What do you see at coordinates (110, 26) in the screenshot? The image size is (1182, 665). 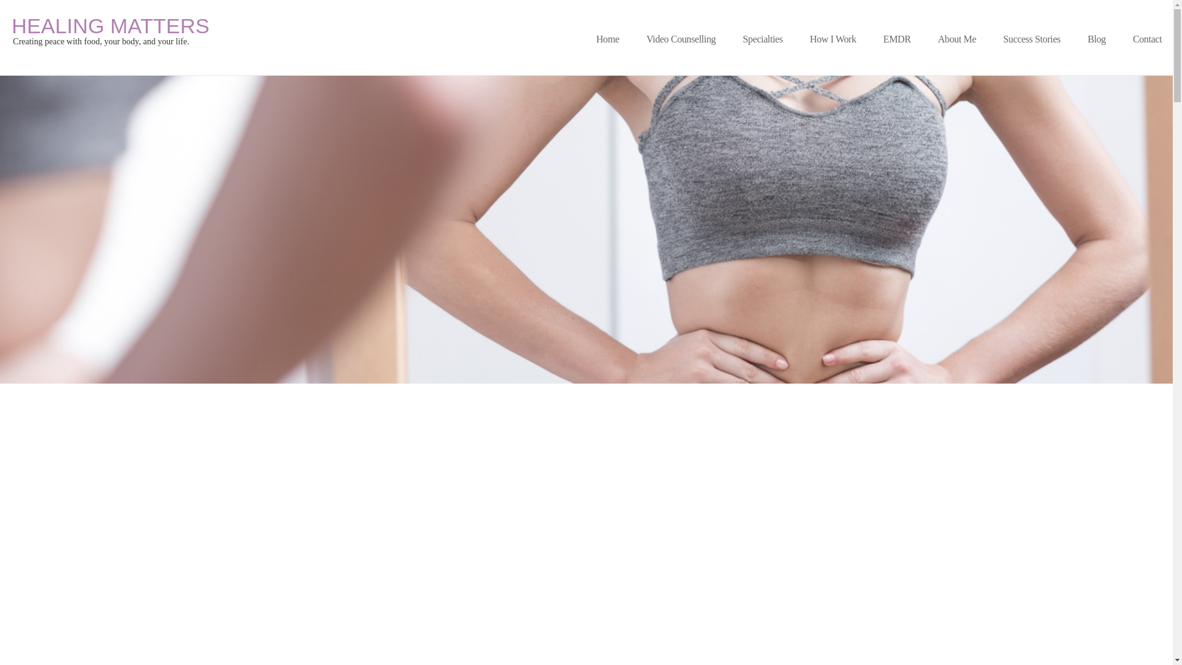 I see `Blog` at bounding box center [110, 26].